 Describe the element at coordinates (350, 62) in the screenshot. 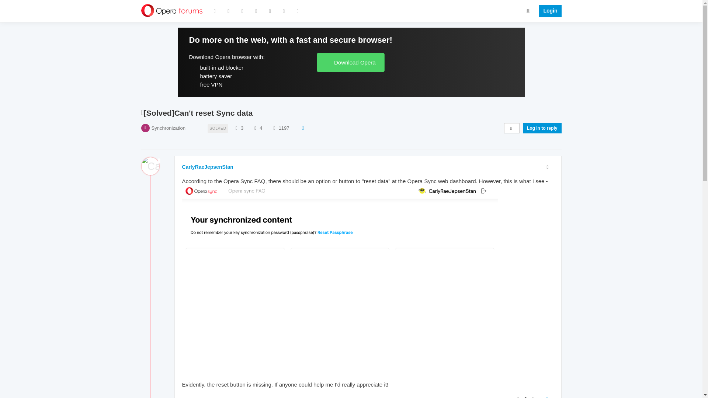

I see `Download Opera` at that location.